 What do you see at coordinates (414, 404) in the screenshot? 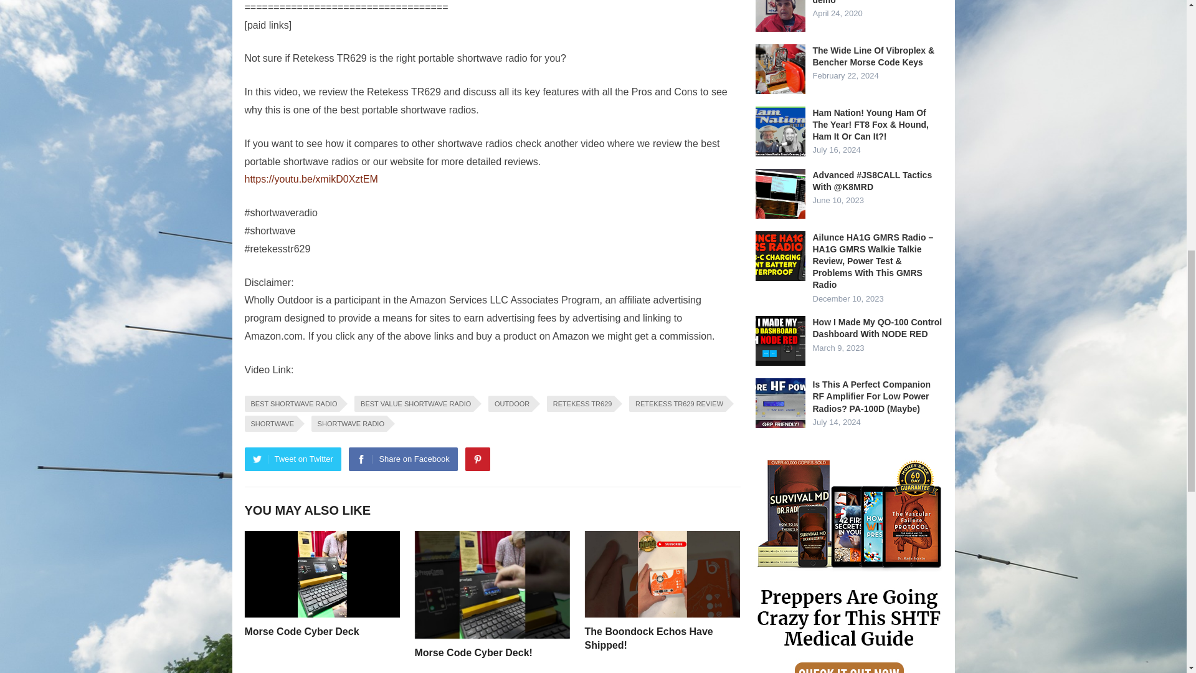
I see `BEST VALUE SHORTWAVE RADIO` at bounding box center [414, 404].